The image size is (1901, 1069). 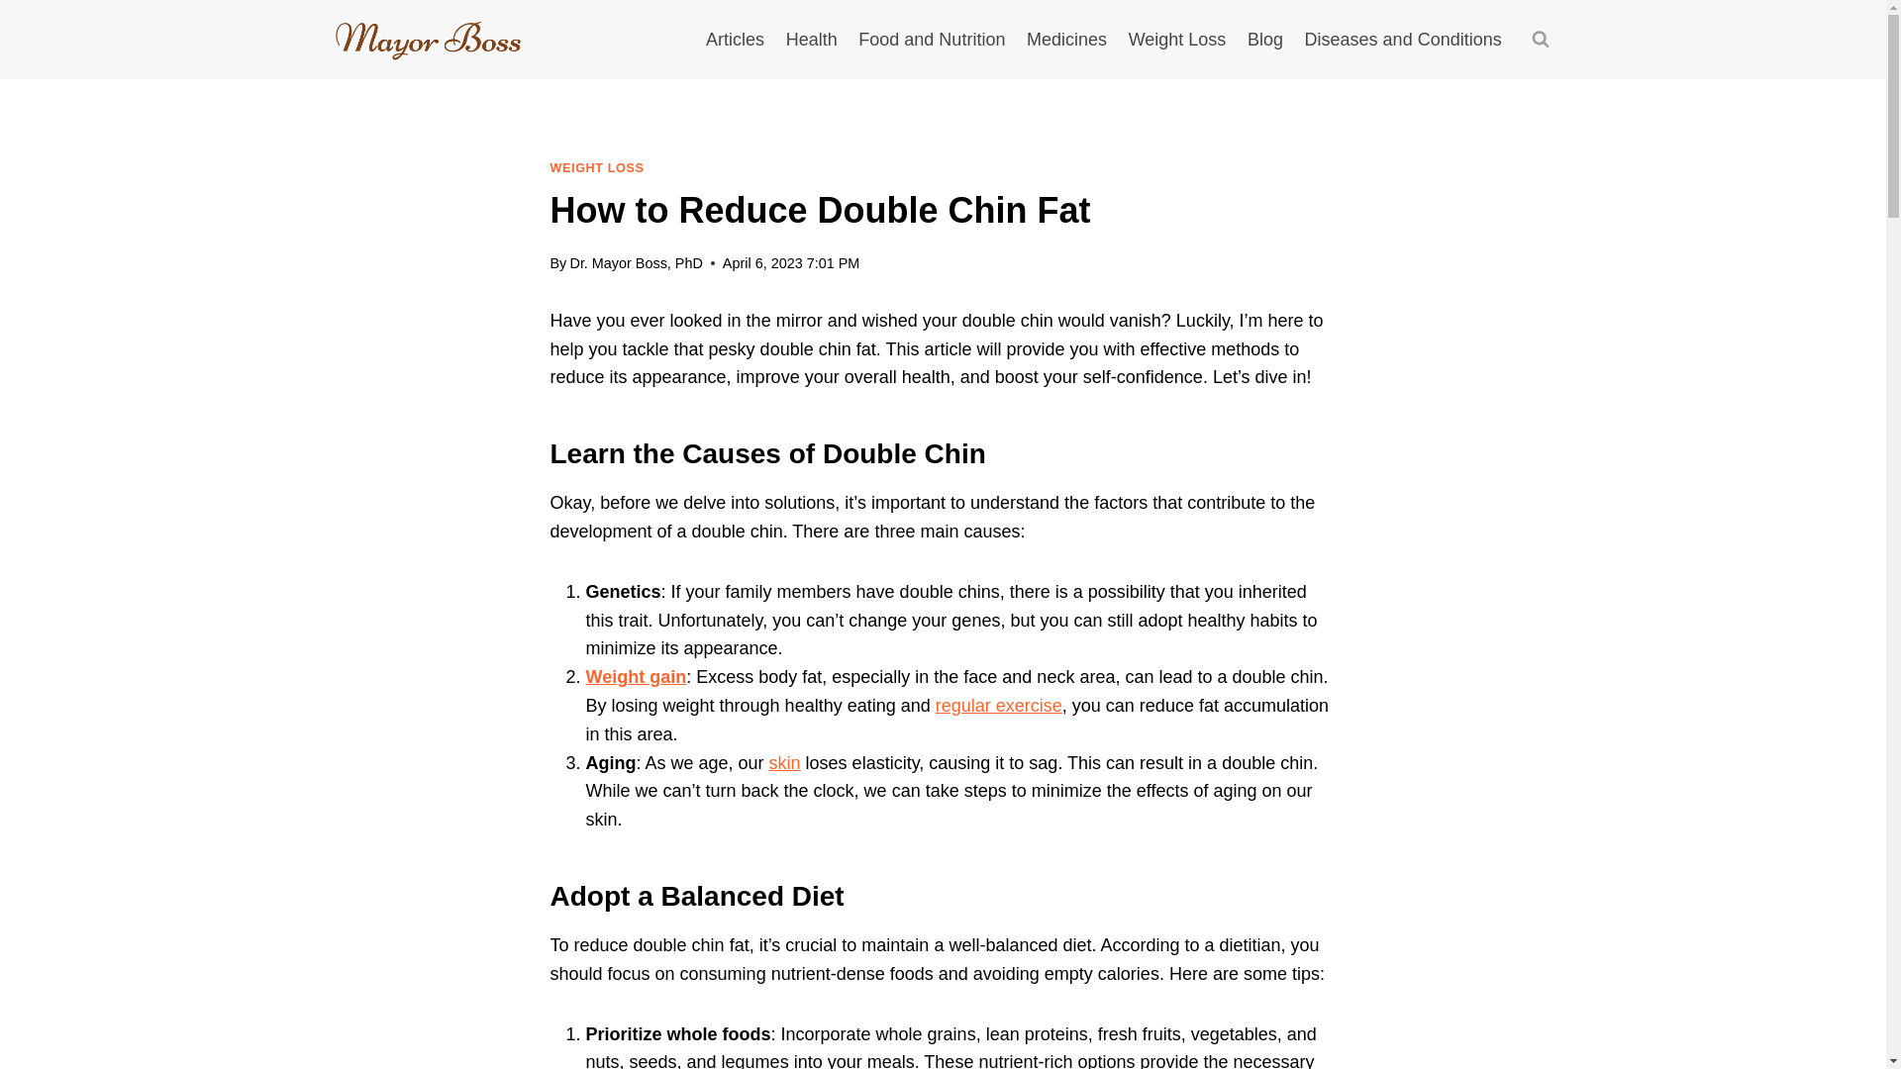 I want to click on regular exercise, so click(x=998, y=705).